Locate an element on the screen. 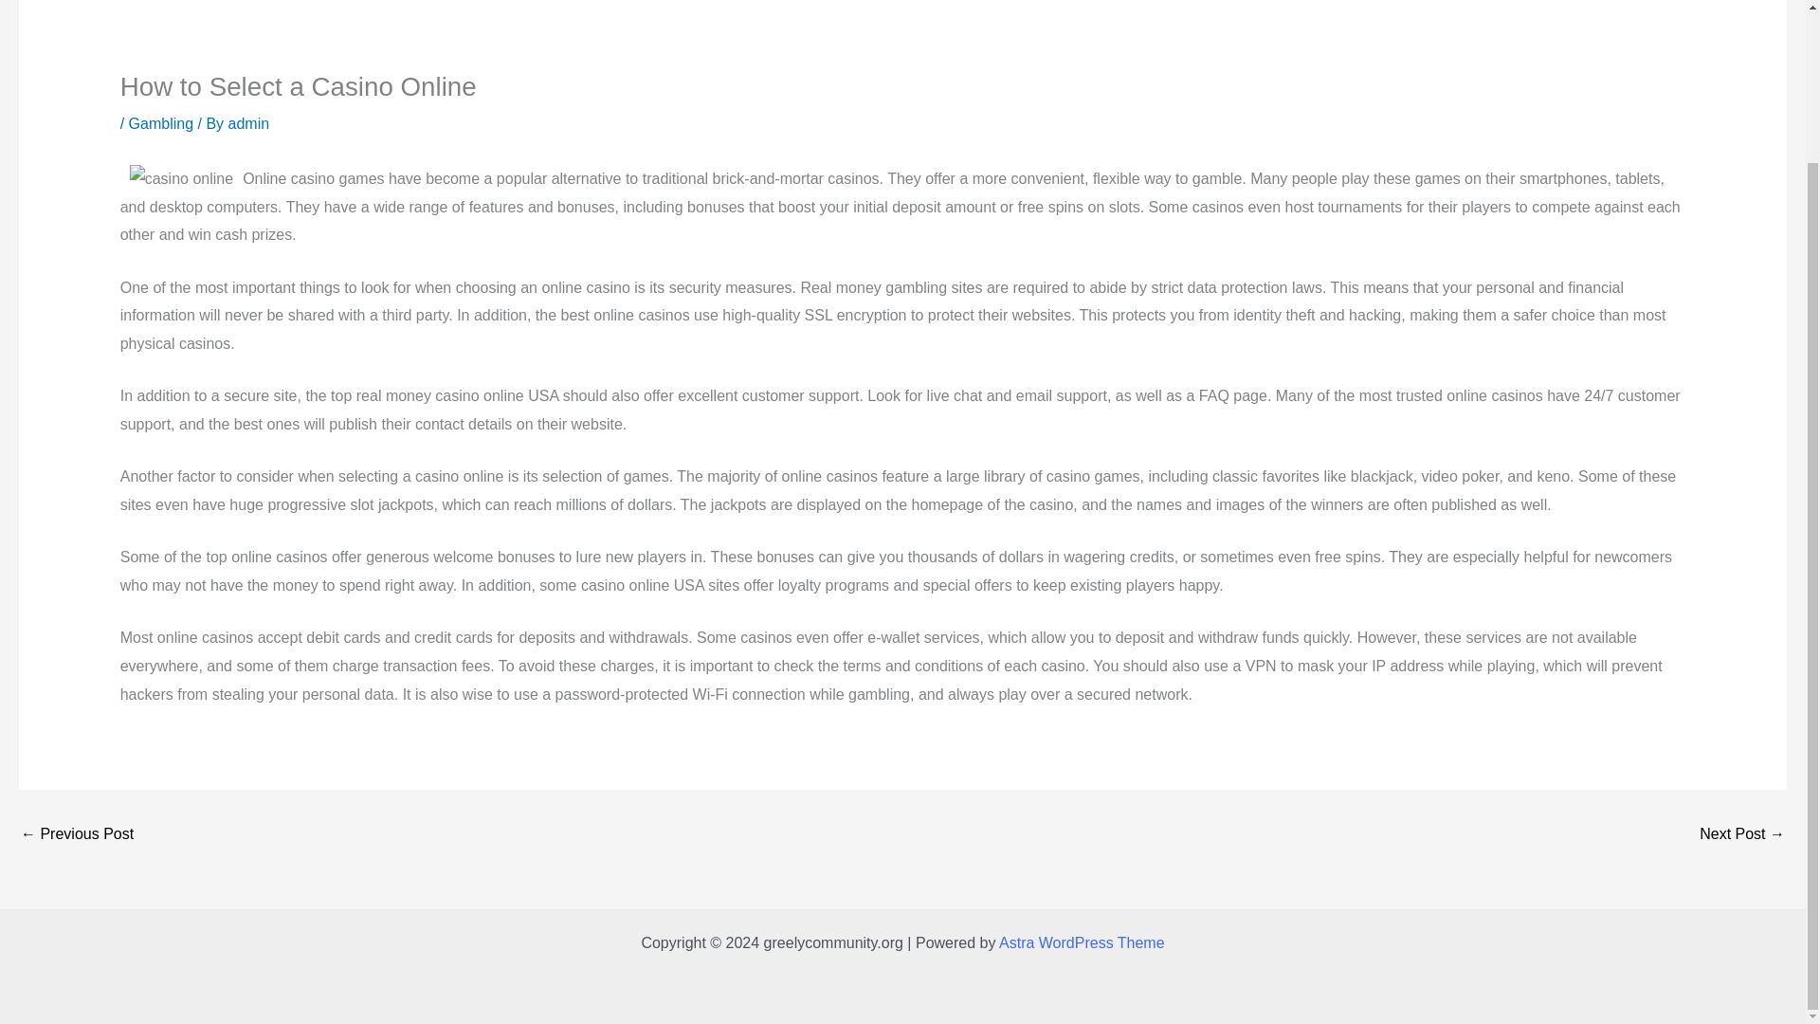 The height and width of the screenshot is (1024, 1820). Astra WordPress Theme is located at coordinates (1082, 942).